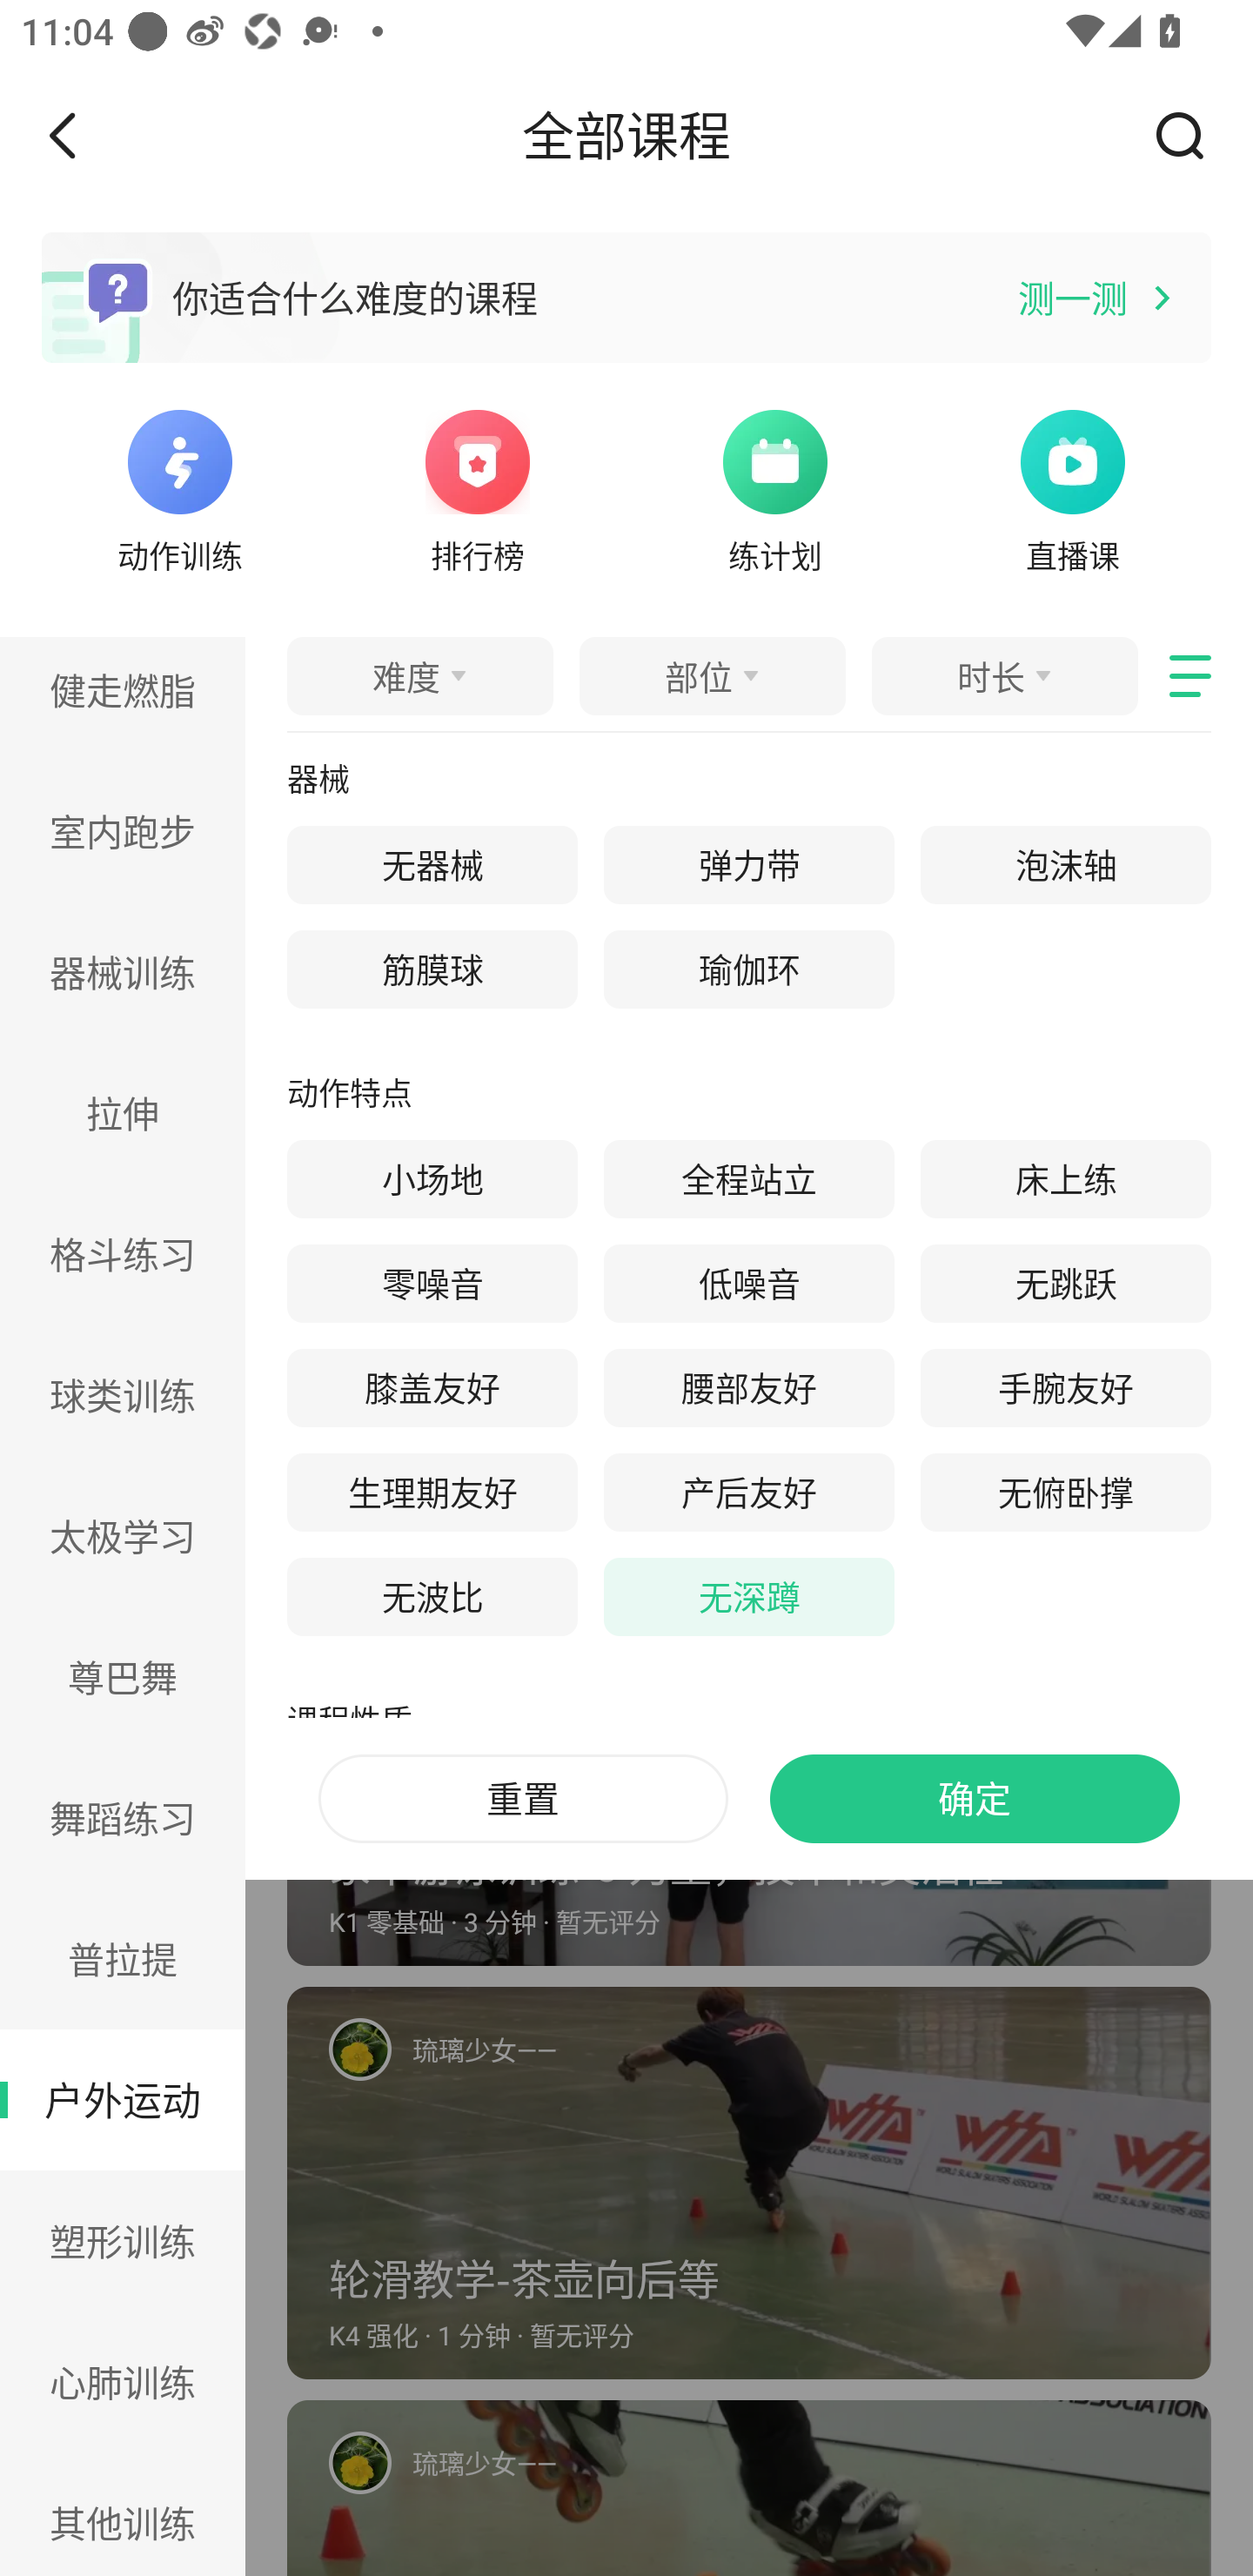 This screenshot has height=2576, width=1253. What do you see at coordinates (749, 1596) in the screenshot?
I see `无深蹲` at bounding box center [749, 1596].